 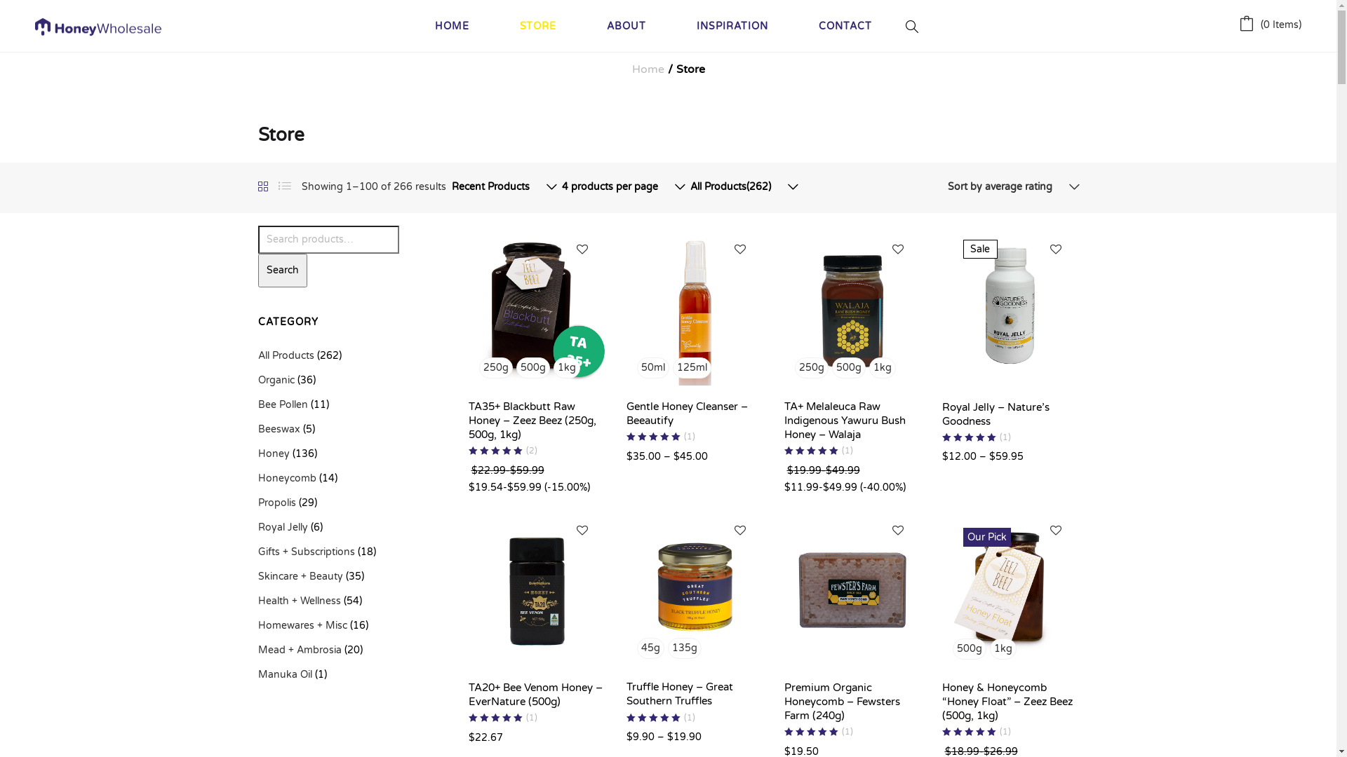 I want to click on INSPIRATION, so click(x=732, y=26).